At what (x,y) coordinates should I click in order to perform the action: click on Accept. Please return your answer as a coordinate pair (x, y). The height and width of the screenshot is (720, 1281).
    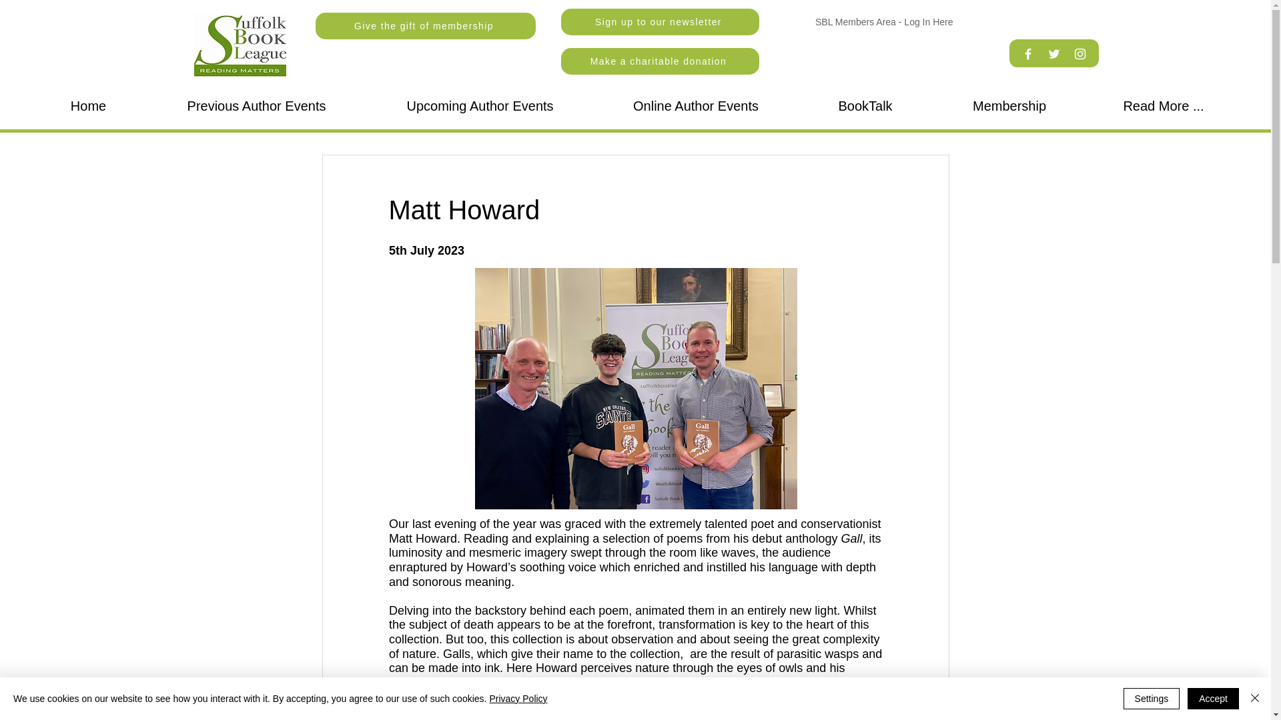
    Looking at the image, I should click on (1213, 699).